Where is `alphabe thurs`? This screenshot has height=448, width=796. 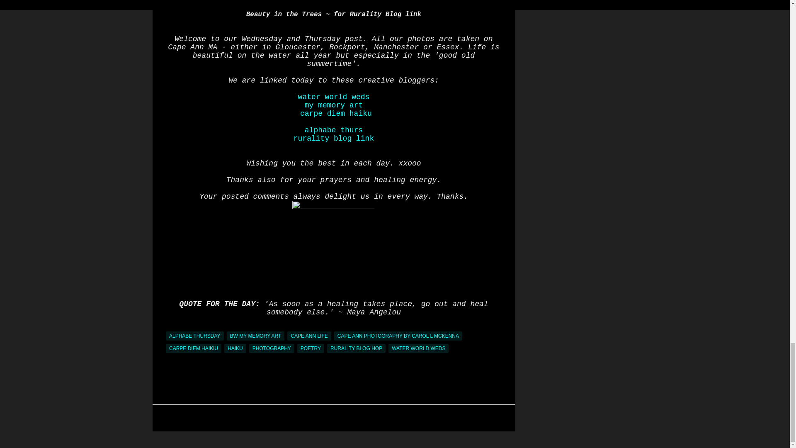 alphabe thurs is located at coordinates (334, 130).